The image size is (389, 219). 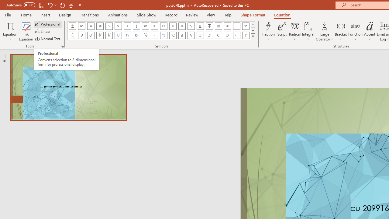 I want to click on Equation Symbol Nabla, so click(x=191, y=35).